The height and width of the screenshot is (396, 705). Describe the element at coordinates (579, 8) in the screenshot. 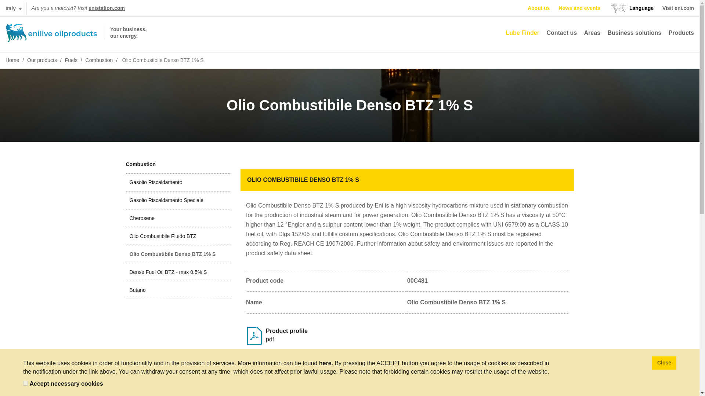

I see `News and events` at that location.